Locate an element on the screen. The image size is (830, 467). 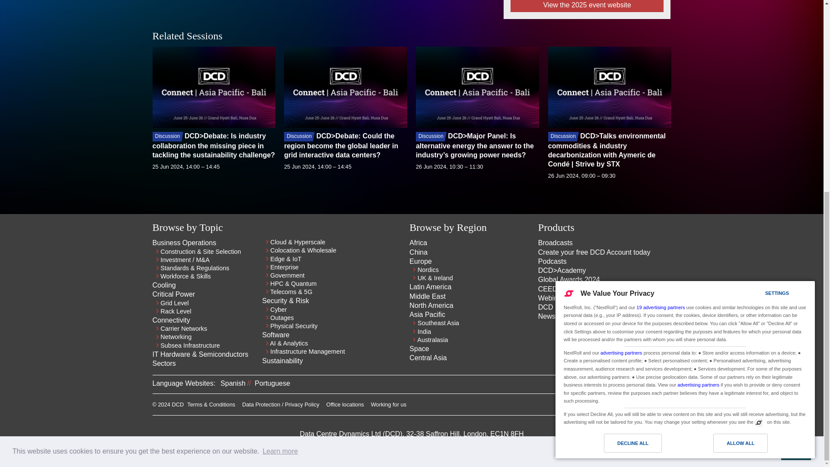
Facebook is located at coordinates (666, 406).